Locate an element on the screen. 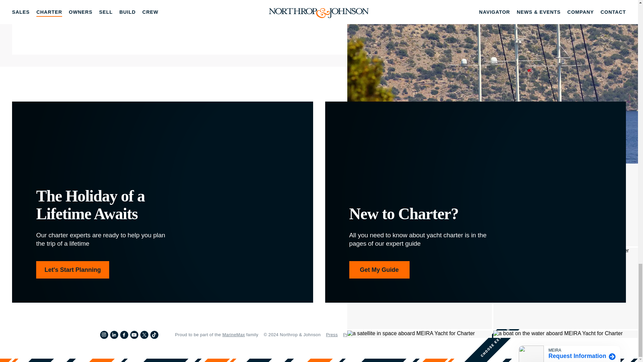 Image resolution: width=643 pixels, height=362 pixels. Facebook is located at coordinates (124, 335).